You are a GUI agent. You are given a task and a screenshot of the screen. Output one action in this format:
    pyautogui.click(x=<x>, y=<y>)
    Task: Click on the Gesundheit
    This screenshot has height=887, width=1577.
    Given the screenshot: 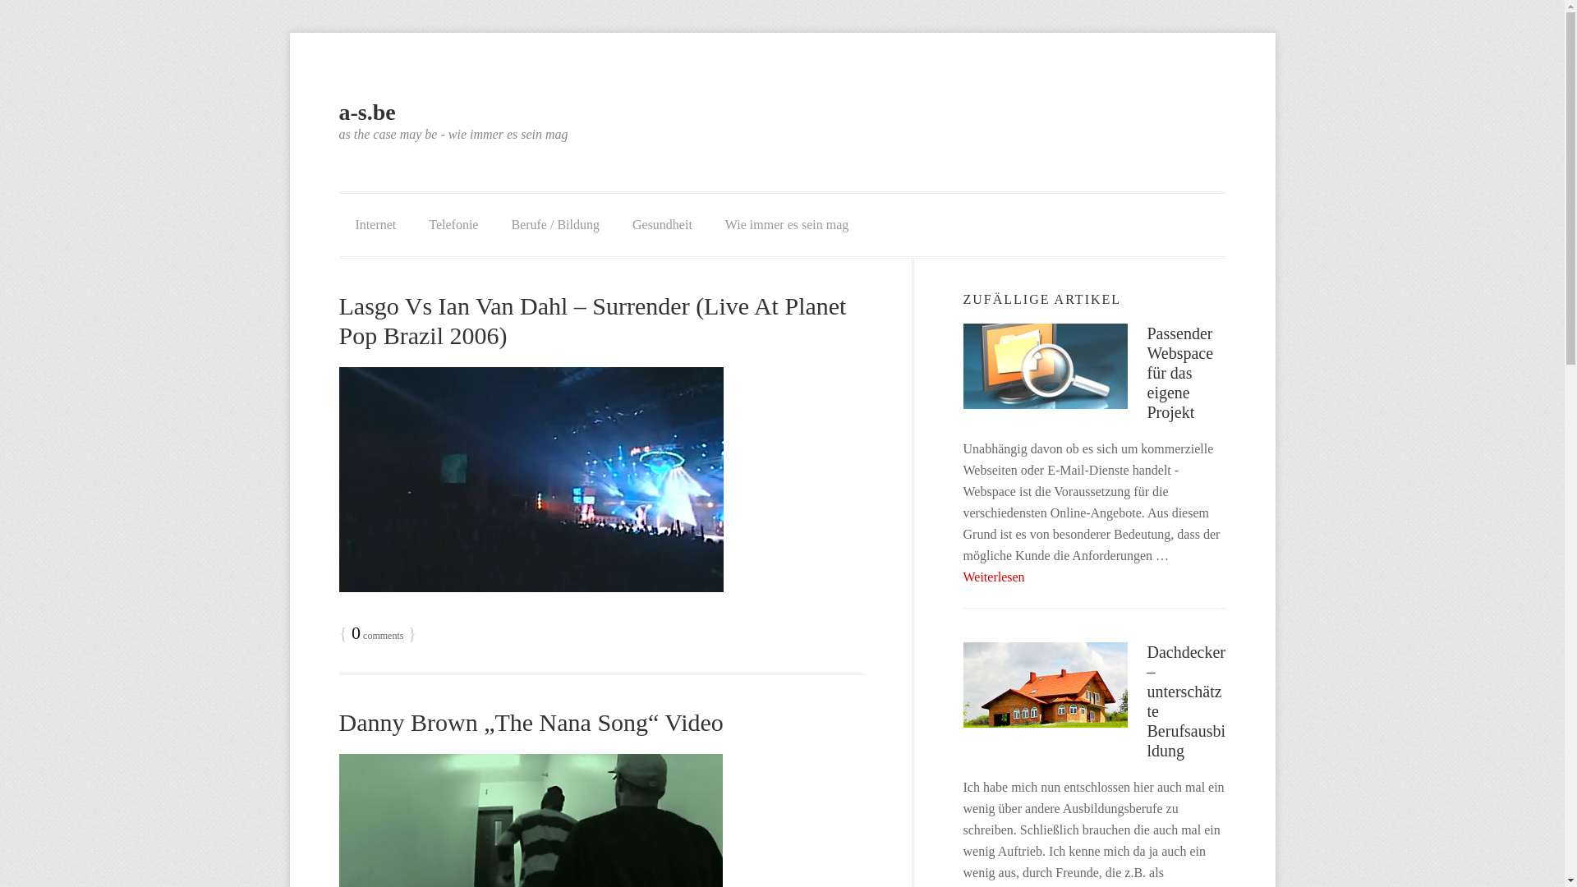 What is the action you would take?
    pyautogui.click(x=662, y=225)
    